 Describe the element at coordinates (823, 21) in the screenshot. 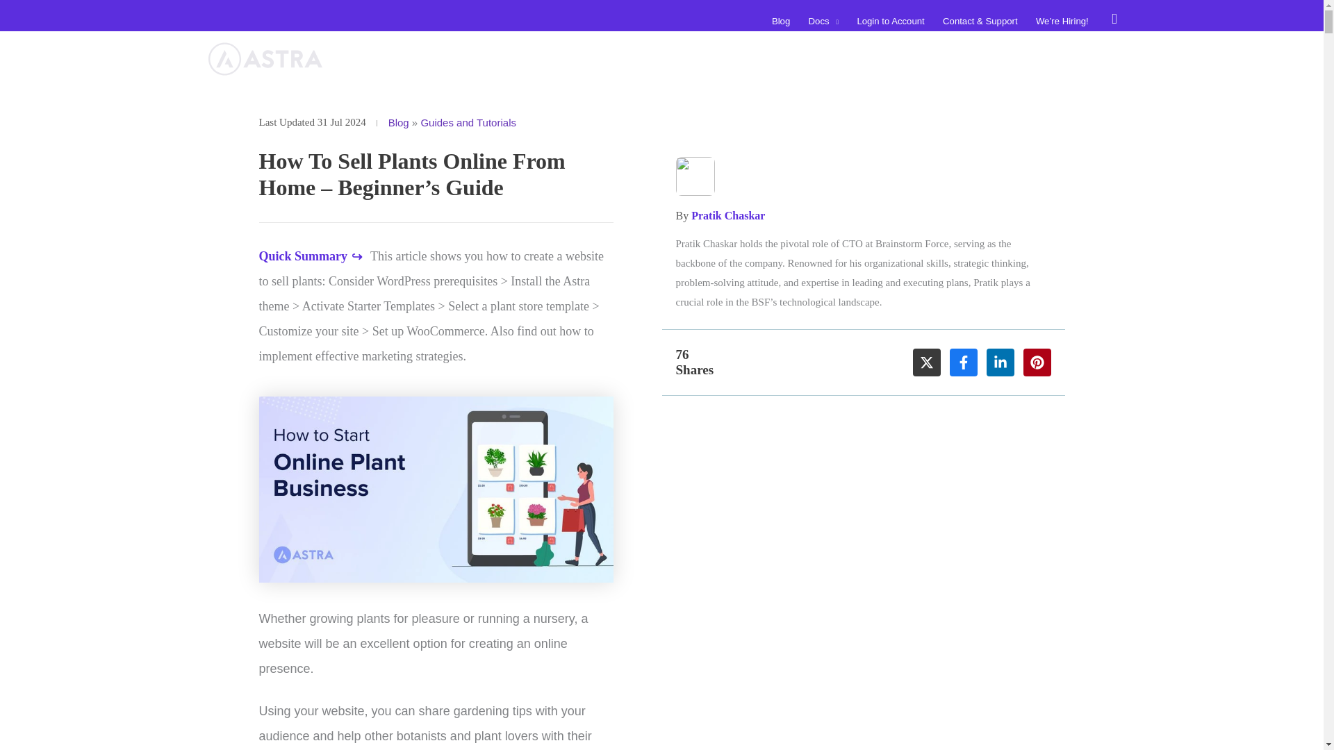

I see `Docs` at that location.